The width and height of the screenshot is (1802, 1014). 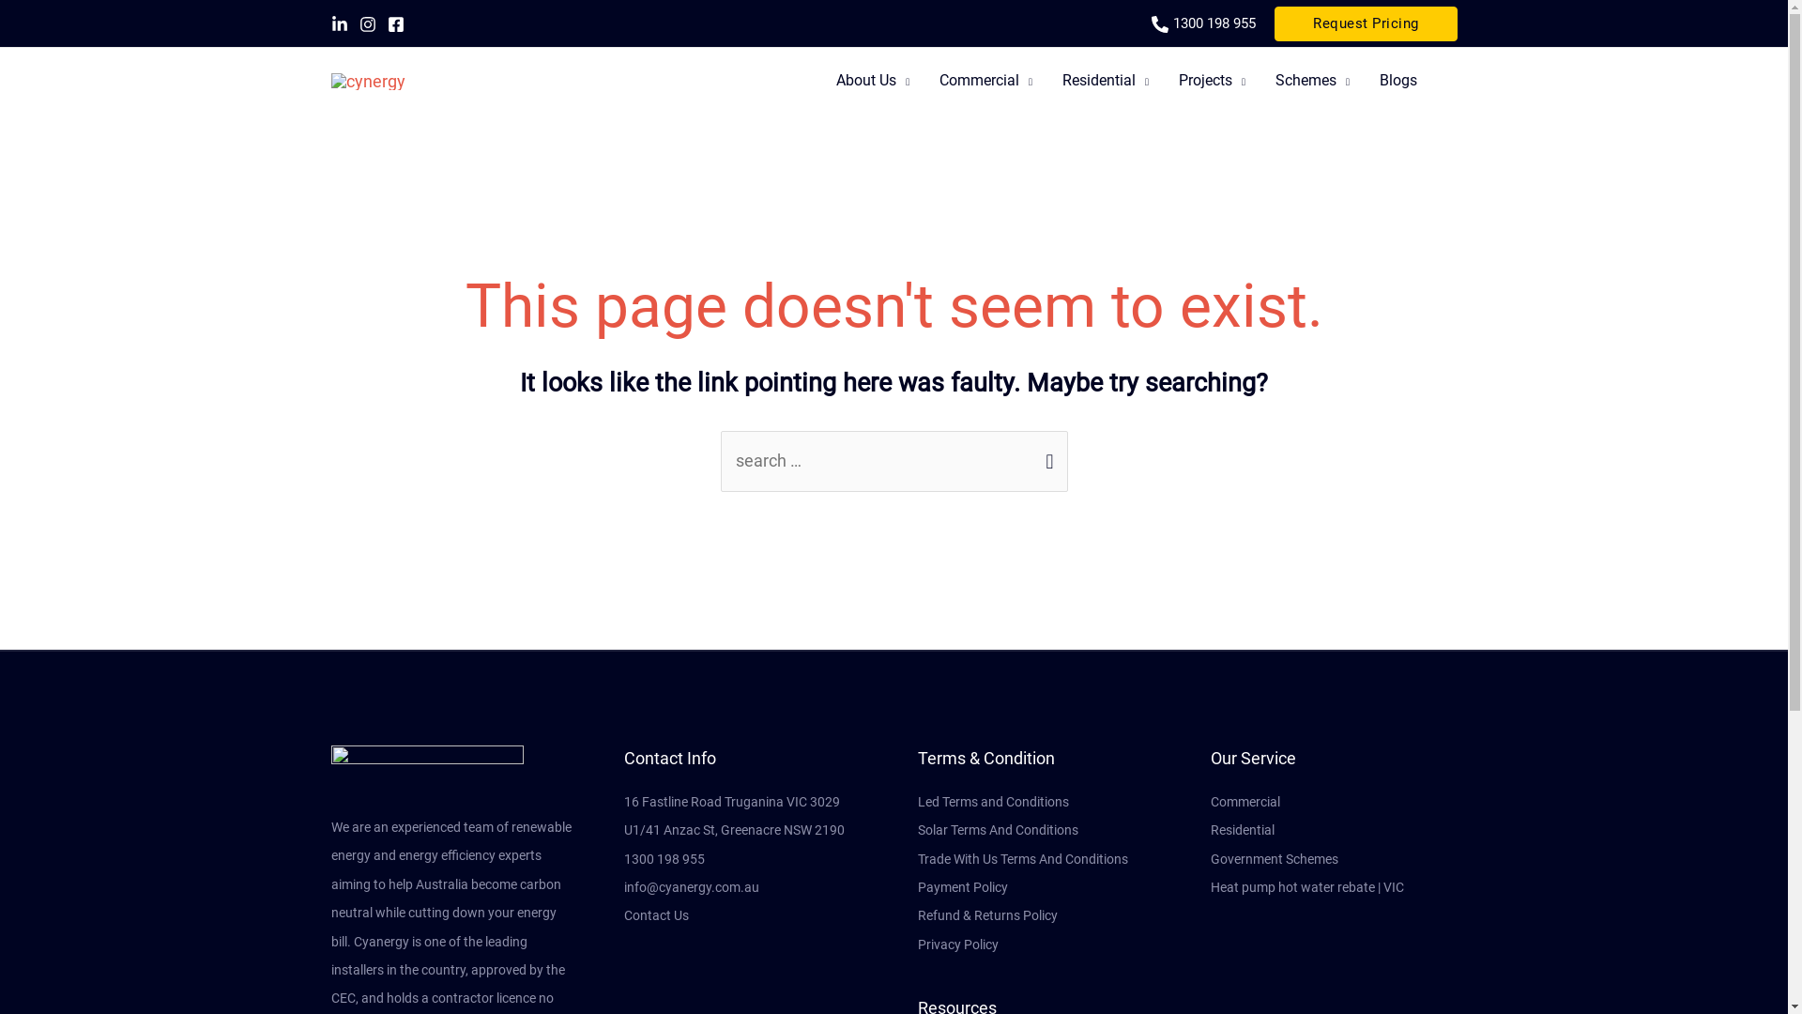 I want to click on info@cyanergy.com.au, so click(x=692, y=887).